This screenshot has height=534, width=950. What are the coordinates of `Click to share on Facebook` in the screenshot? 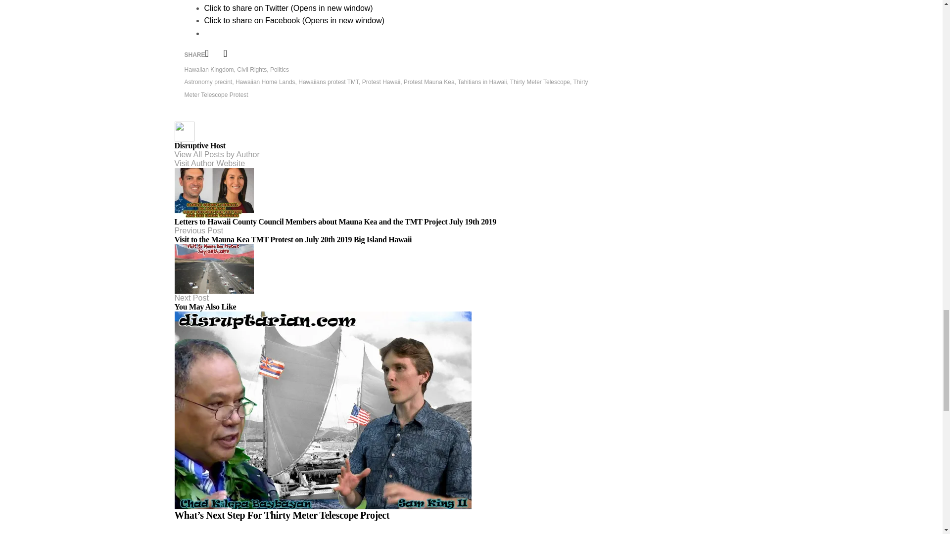 It's located at (294, 20).